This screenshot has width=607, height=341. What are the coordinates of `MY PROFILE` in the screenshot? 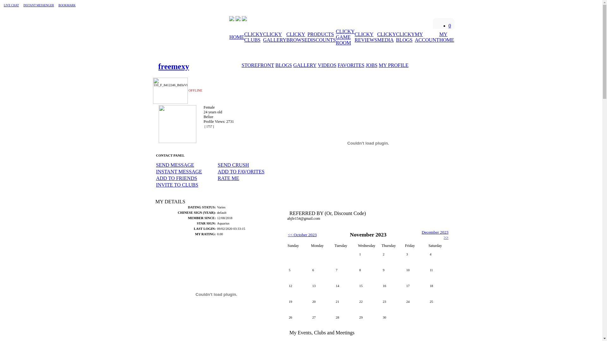 It's located at (394, 65).